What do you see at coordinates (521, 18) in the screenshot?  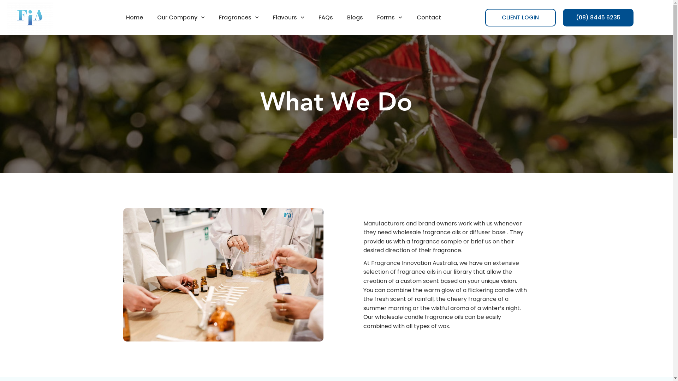 I see `CLIENT LOGIN` at bounding box center [521, 18].